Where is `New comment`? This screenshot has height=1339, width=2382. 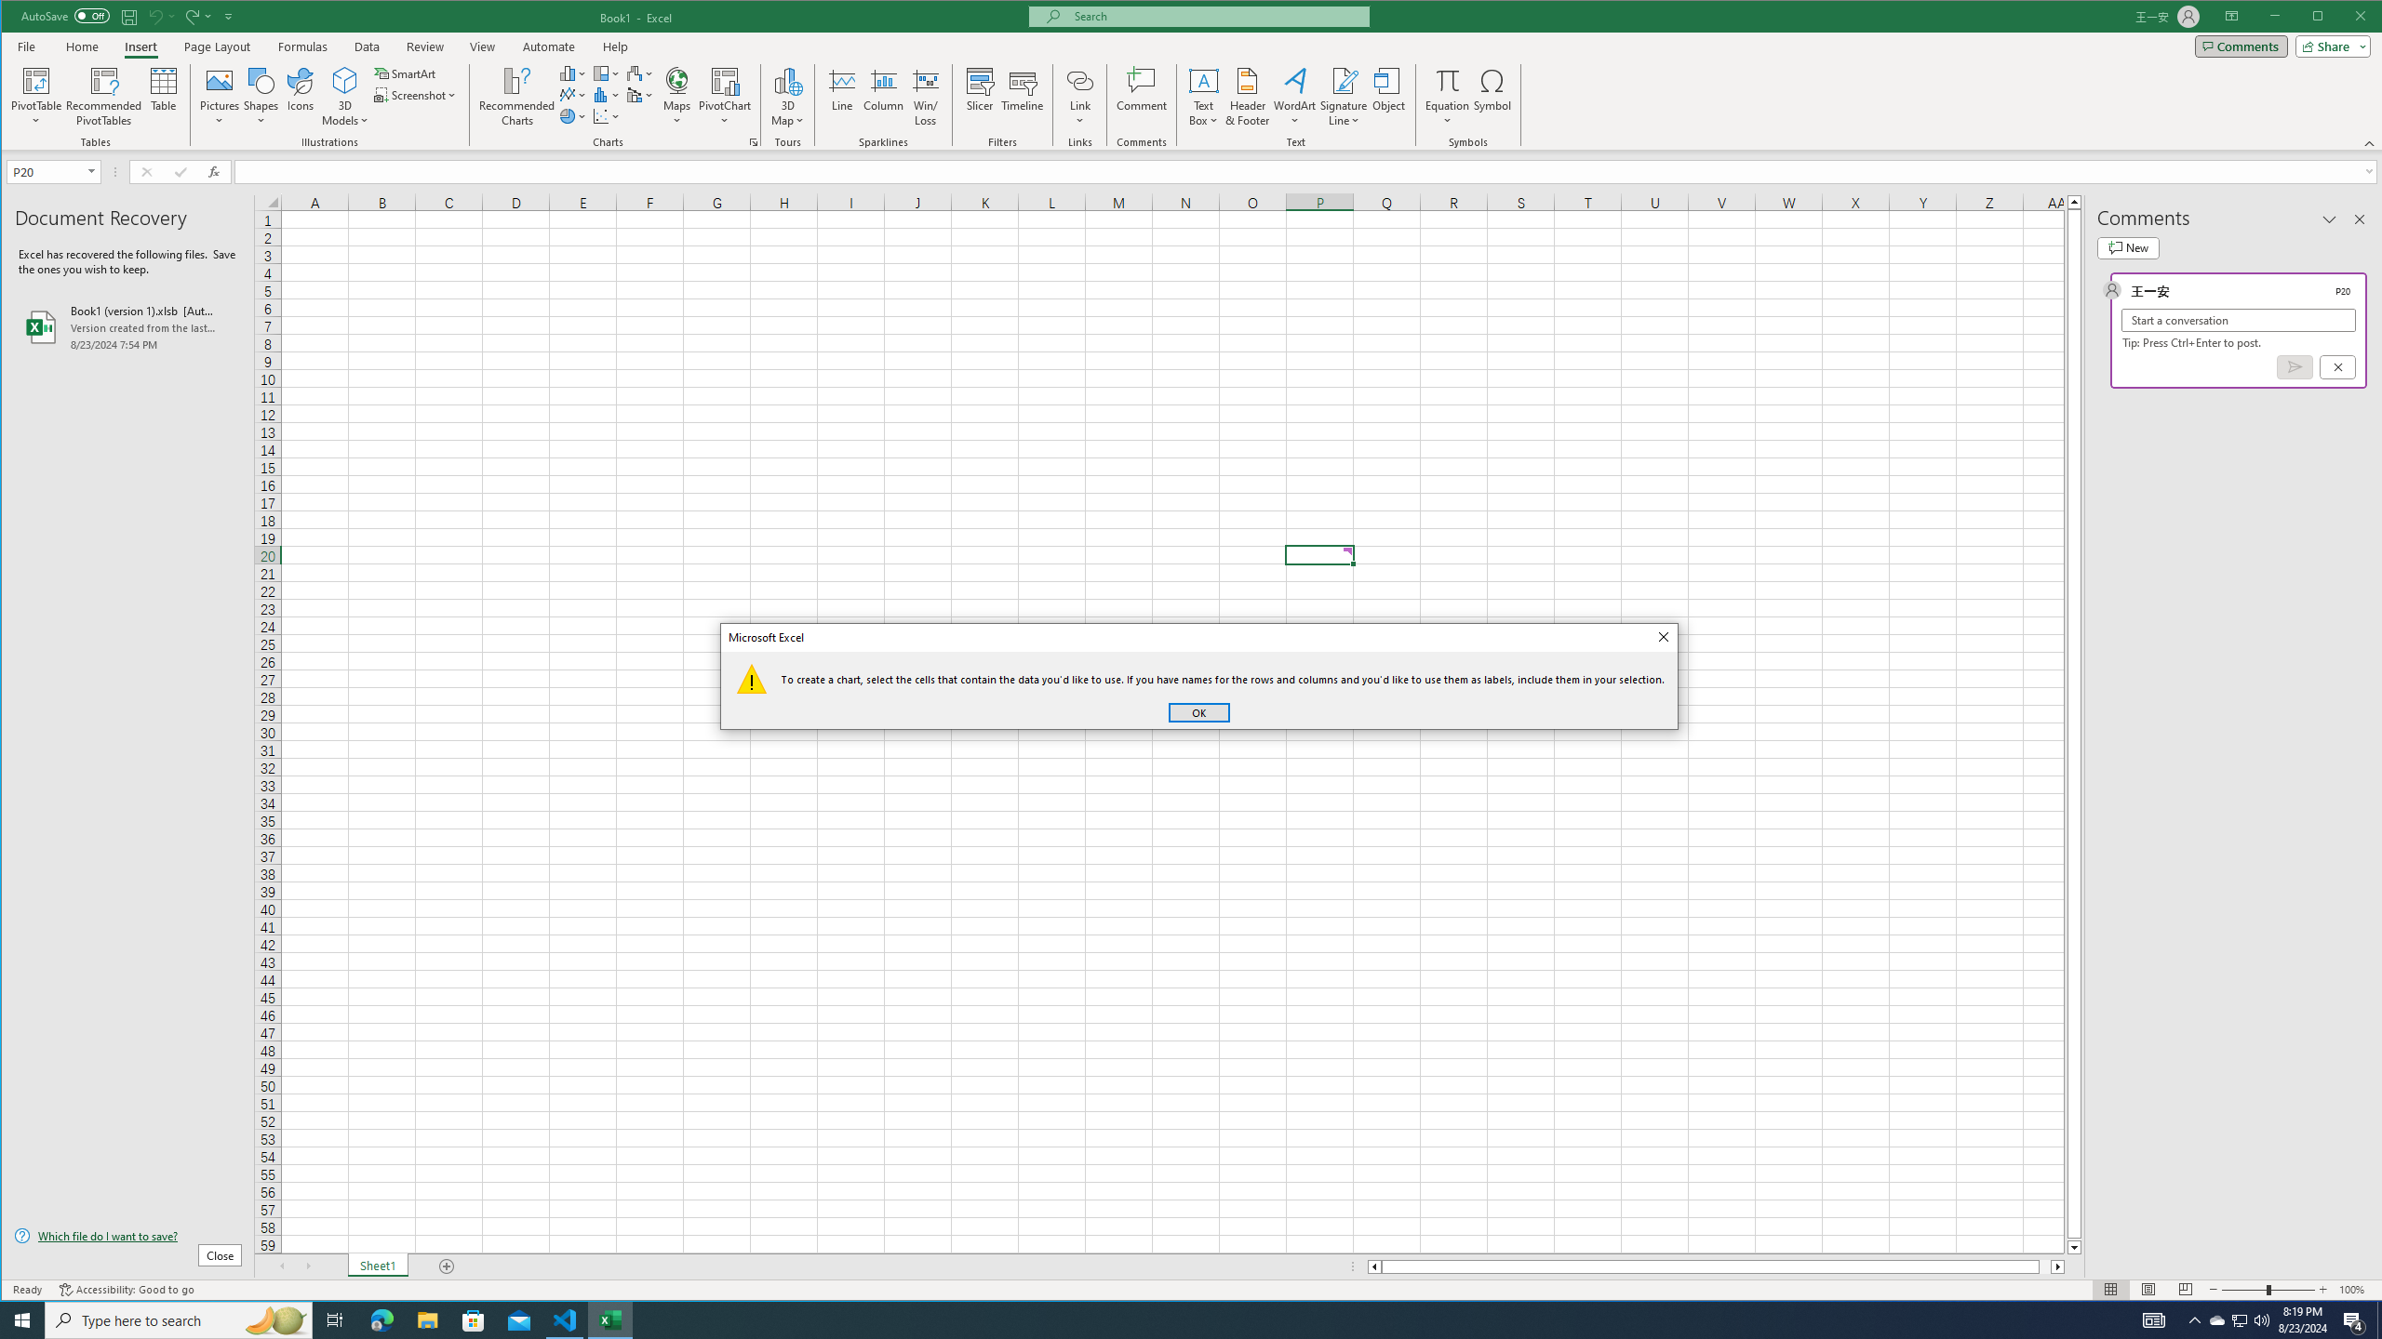 New comment is located at coordinates (2127, 247).